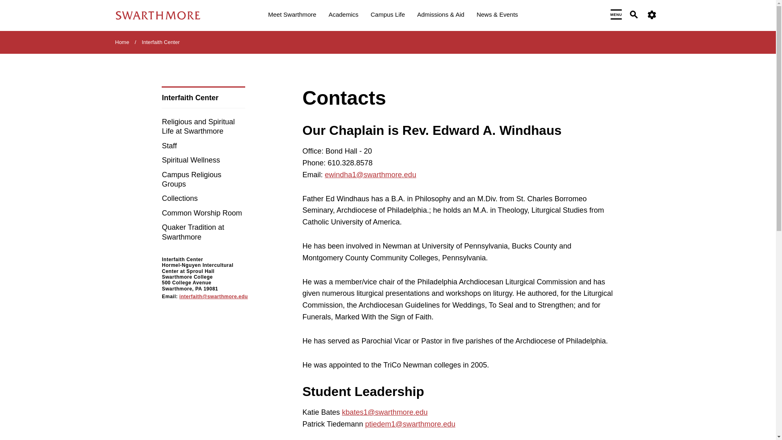 Image resolution: width=782 pixels, height=440 pixels. I want to click on Opens Email Program, so click(385, 412).